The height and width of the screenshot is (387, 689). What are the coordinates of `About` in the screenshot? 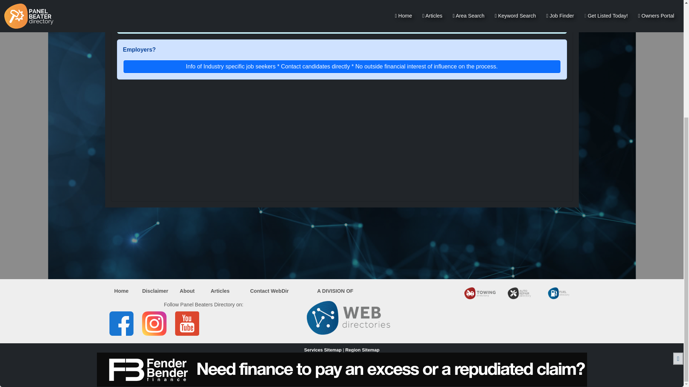 It's located at (187, 291).